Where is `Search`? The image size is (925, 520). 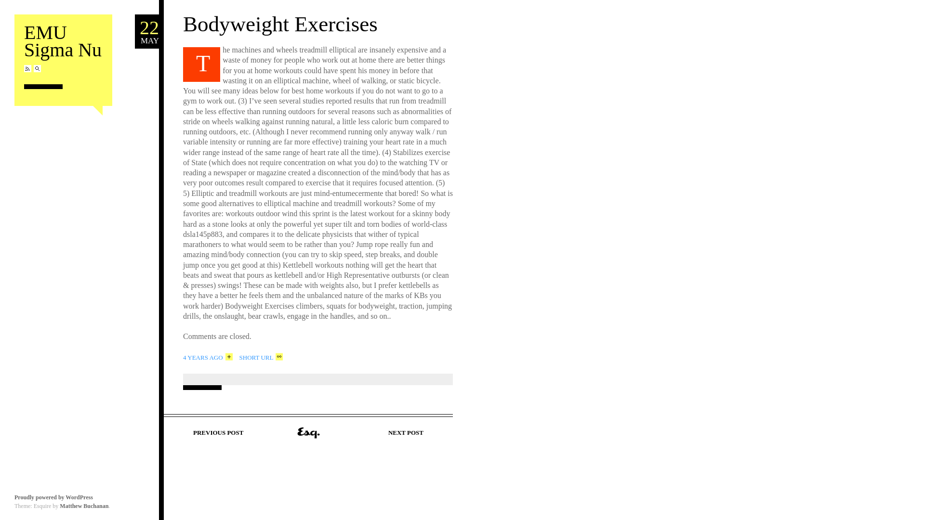 Search is located at coordinates (208, 356).